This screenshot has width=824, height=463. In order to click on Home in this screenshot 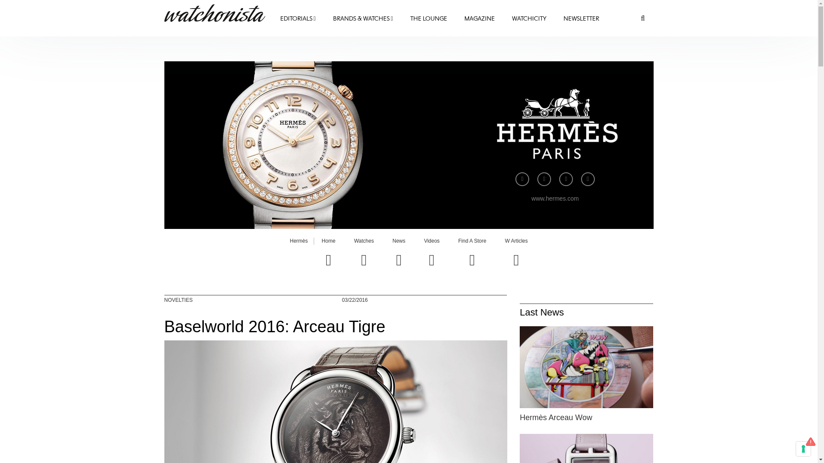, I will do `click(217, 13)`.